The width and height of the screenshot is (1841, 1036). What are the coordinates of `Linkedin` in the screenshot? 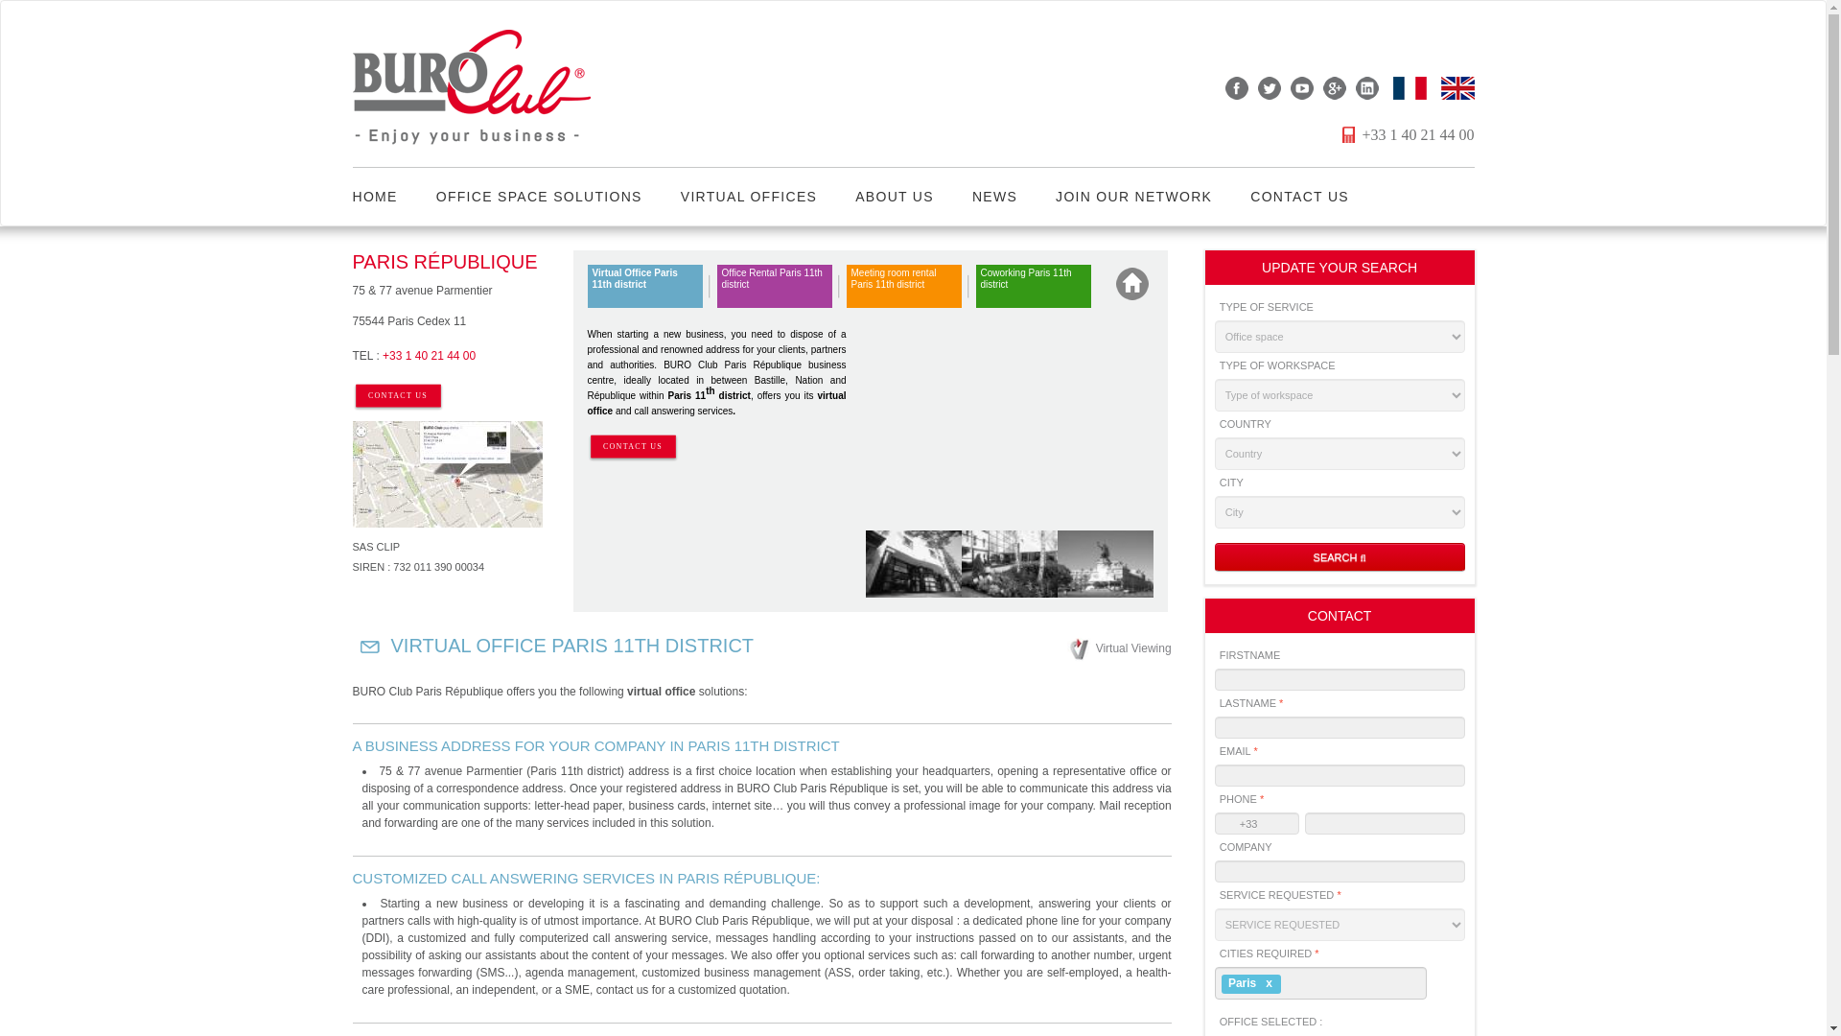 It's located at (1362, 87).